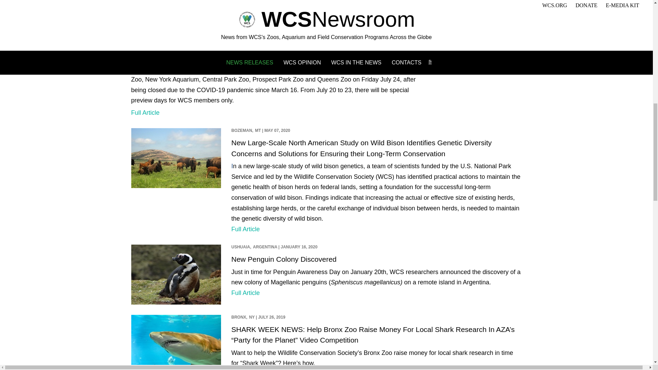  I want to click on Full Article, so click(245, 293).